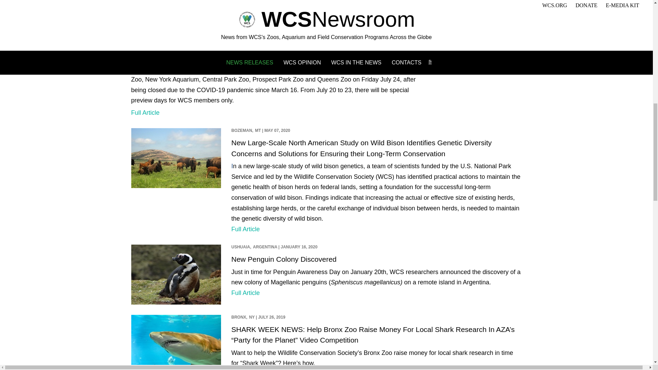  I want to click on Full Article, so click(245, 293).